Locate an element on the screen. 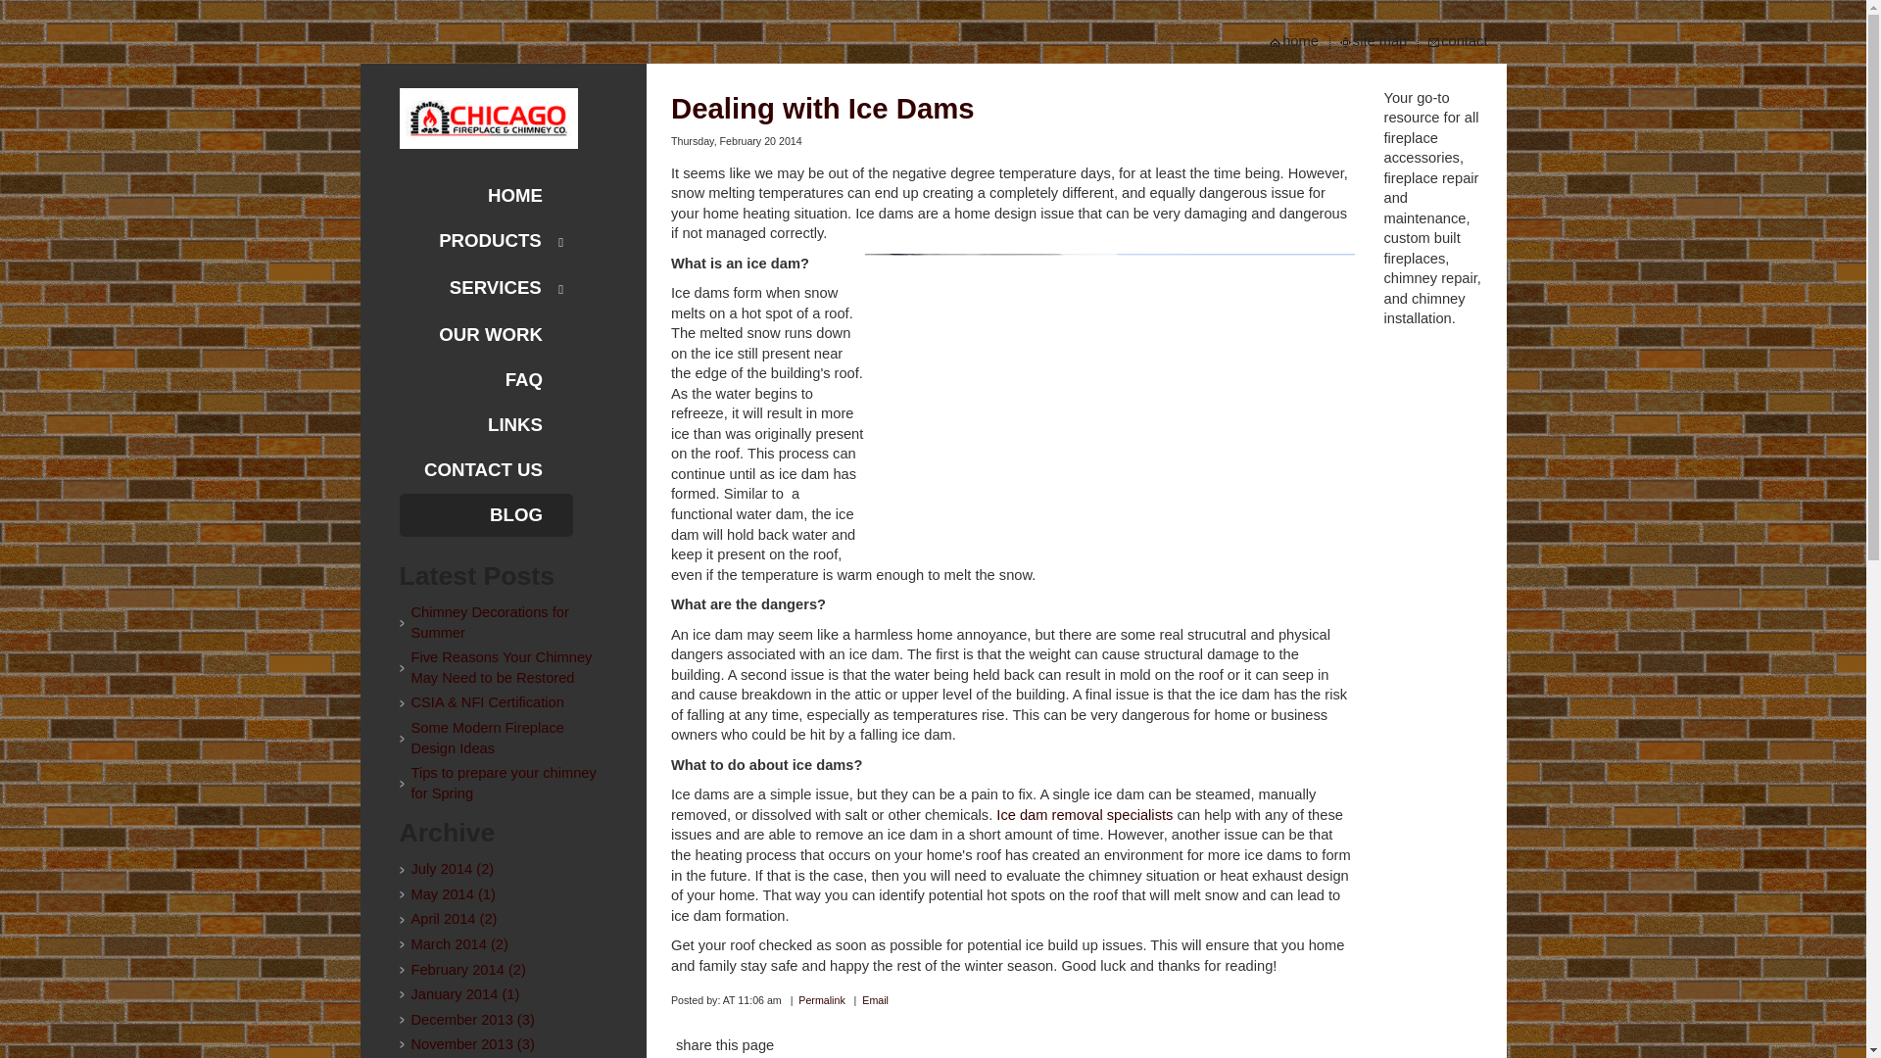 The image size is (1881, 1058). OUR WORK is located at coordinates (486, 334).